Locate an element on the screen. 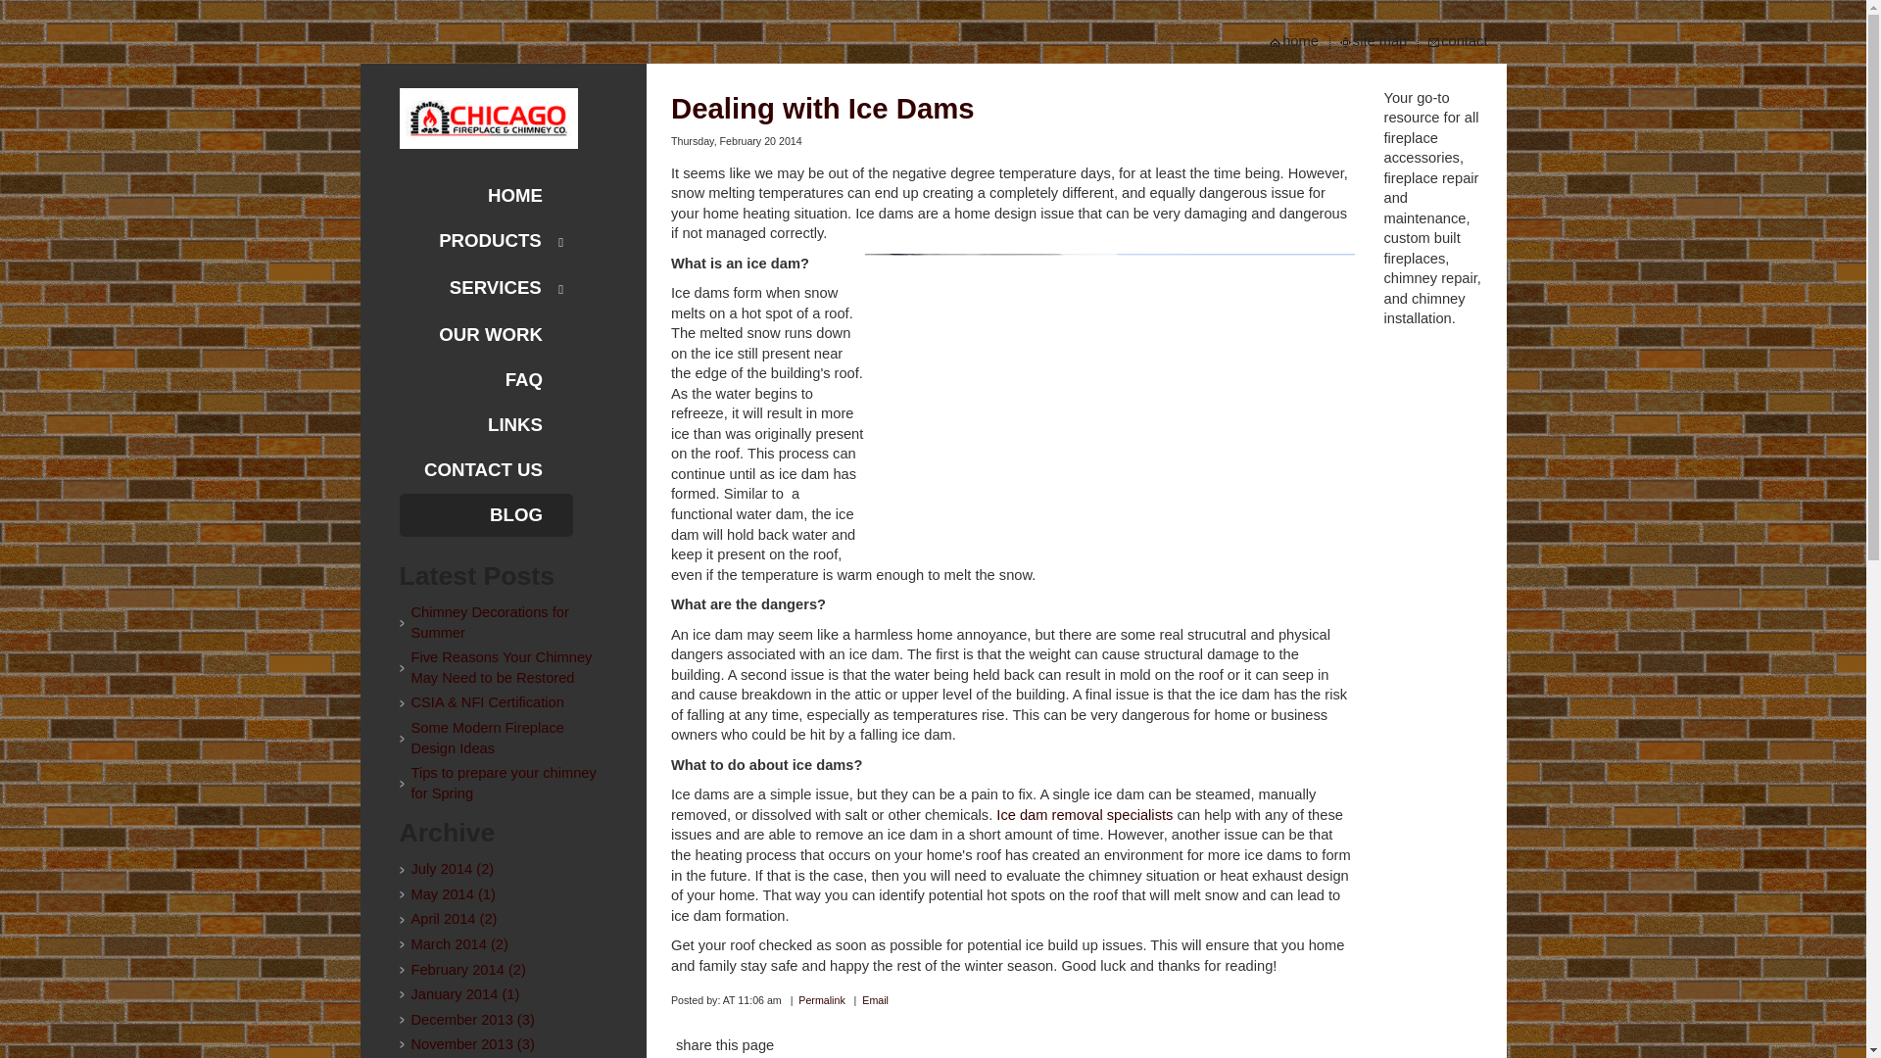 The image size is (1881, 1058). OUR WORK is located at coordinates (486, 334).